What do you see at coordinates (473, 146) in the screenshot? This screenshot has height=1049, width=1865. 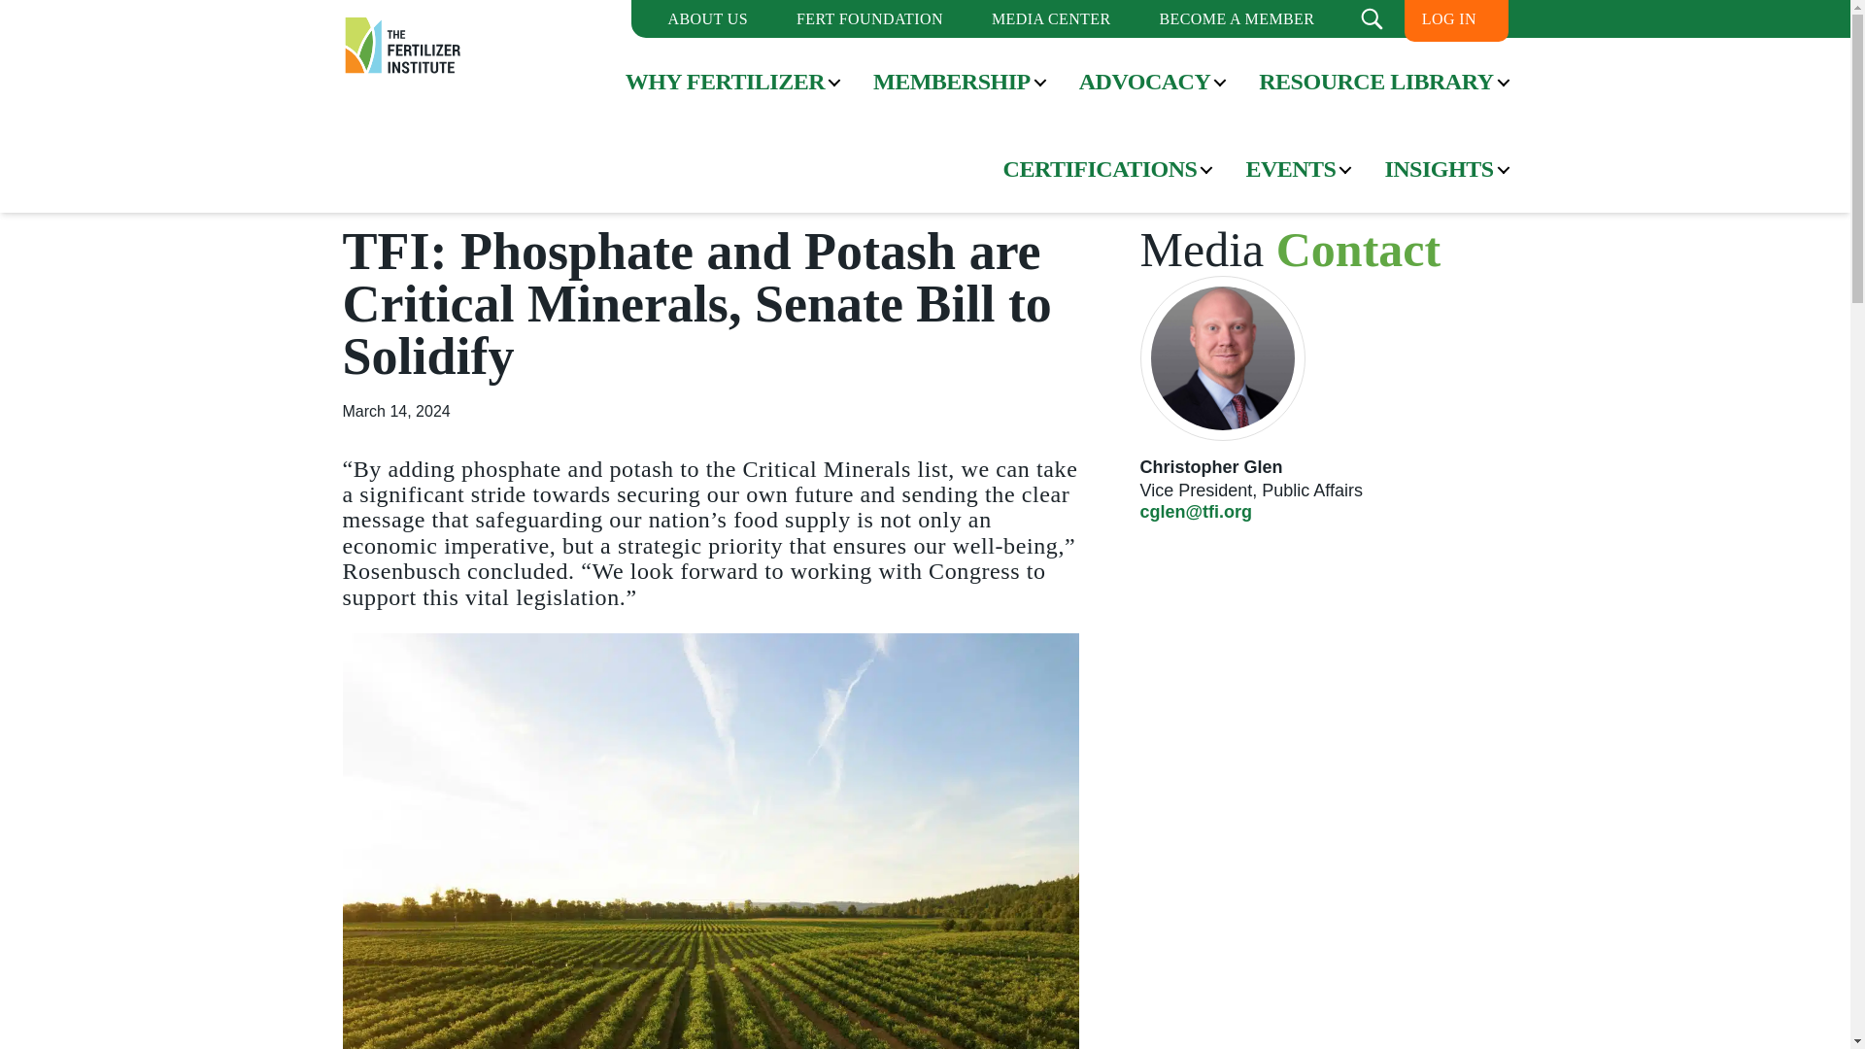 I see `Go to Media Center.` at bounding box center [473, 146].